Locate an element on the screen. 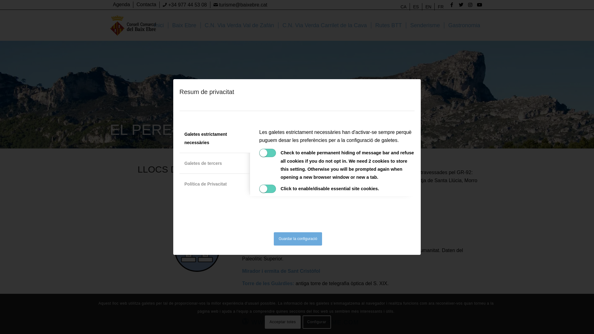 The width and height of the screenshot is (594, 334). Contacta is located at coordinates (146, 4).